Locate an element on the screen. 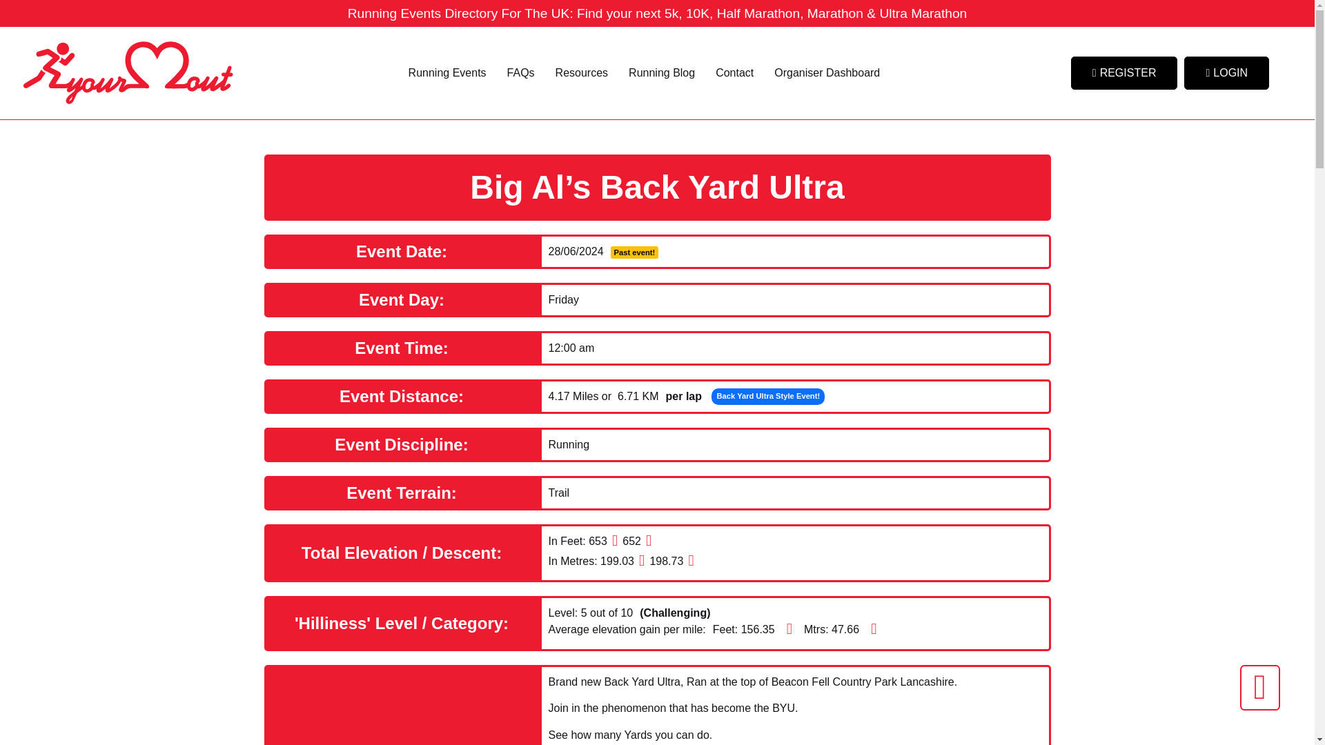 The image size is (1325, 745). Organiser Dashboard is located at coordinates (827, 73).